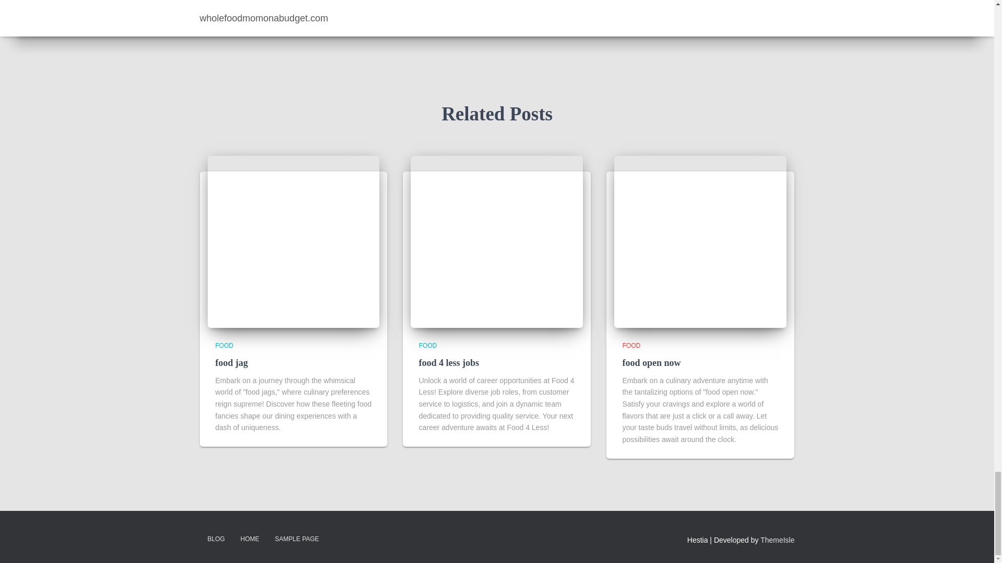  I want to click on View all posts in Food, so click(428, 345).